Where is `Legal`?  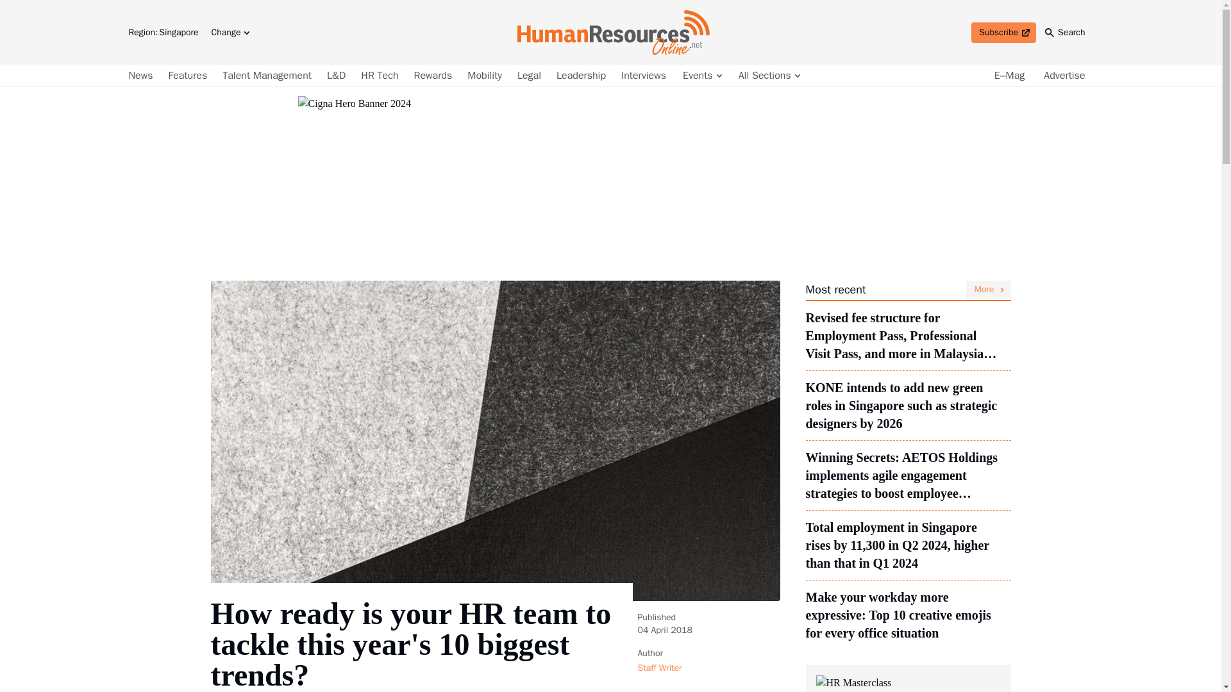 Legal is located at coordinates (529, 75).